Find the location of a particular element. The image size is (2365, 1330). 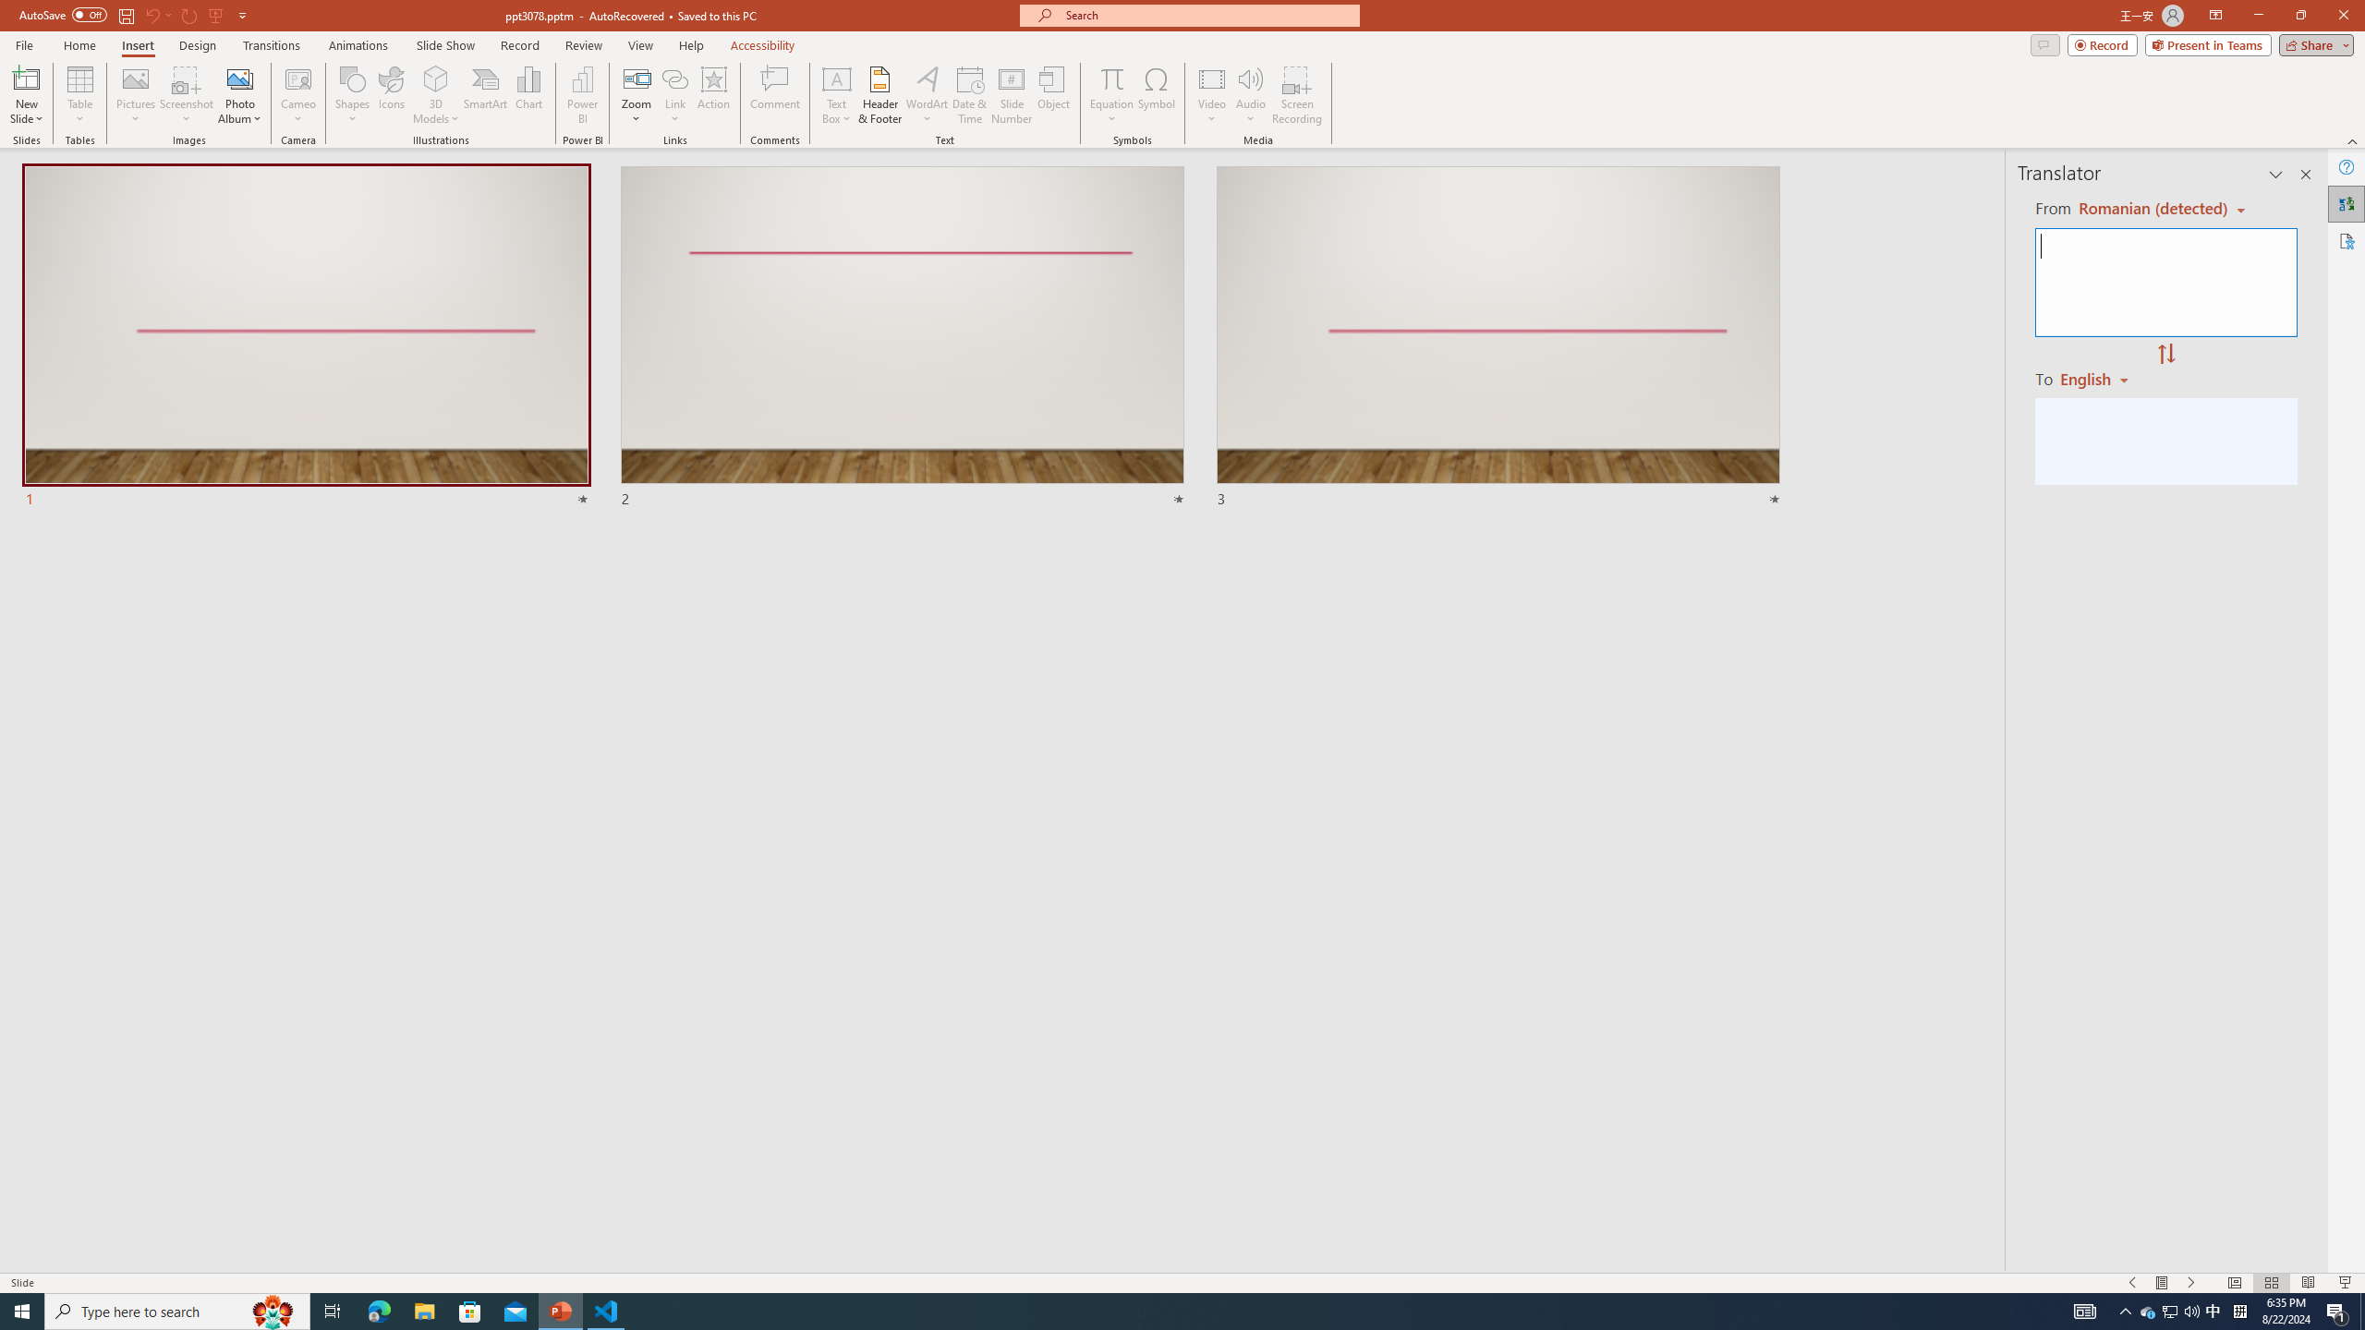

Header & Footer... is located at coordinates (879, 95).